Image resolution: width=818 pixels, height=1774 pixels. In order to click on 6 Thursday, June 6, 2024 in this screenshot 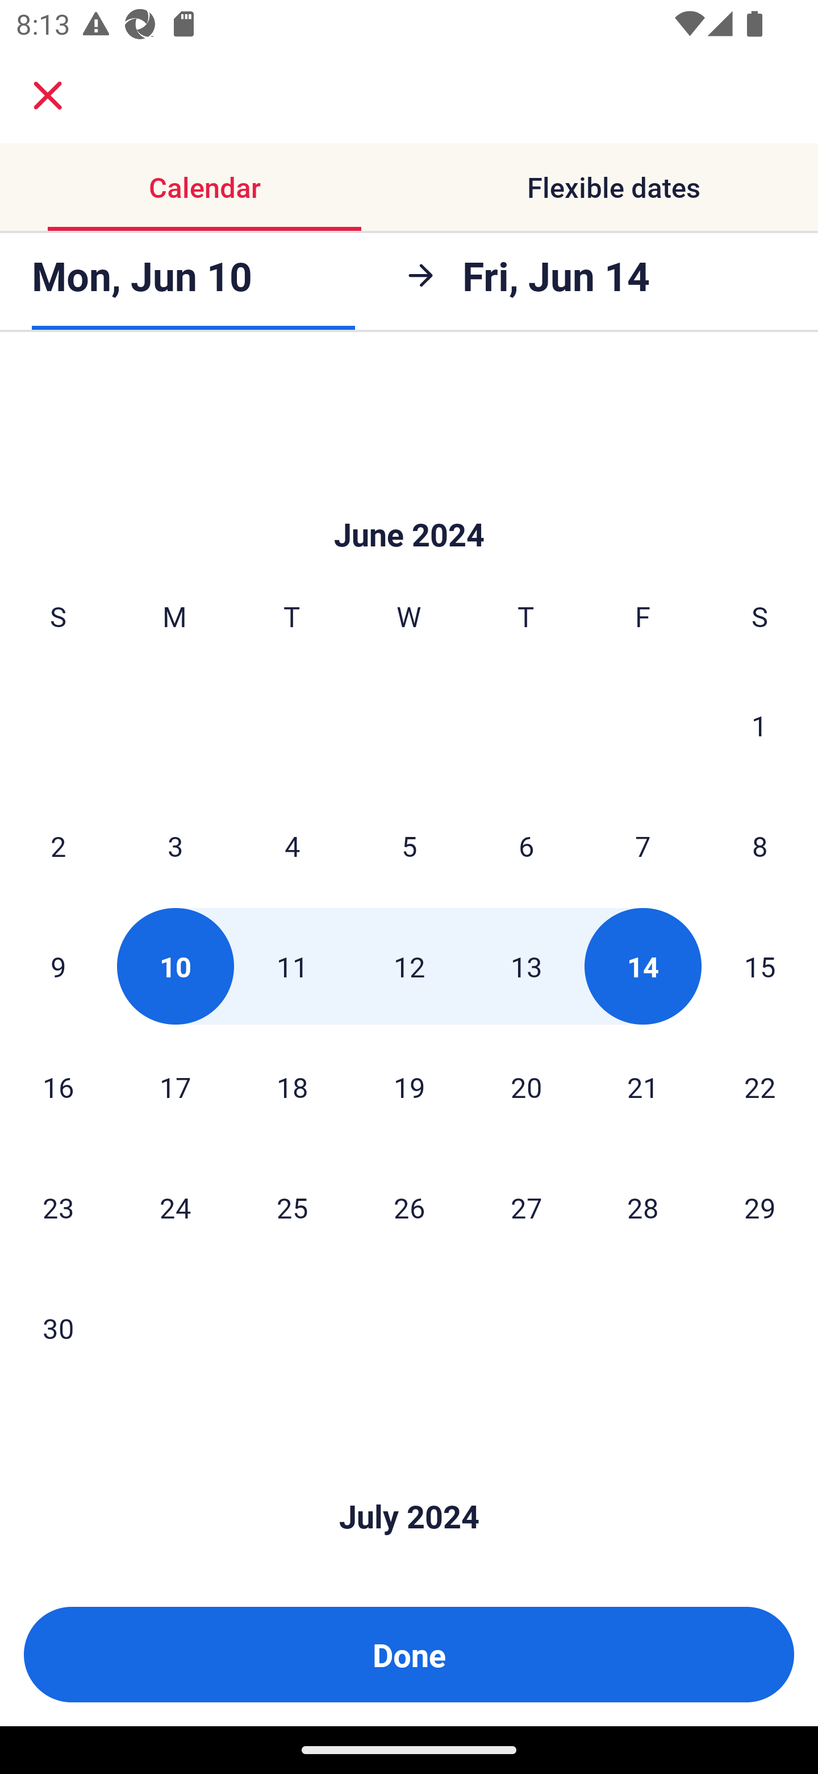, I will do `click(526, 846)`.